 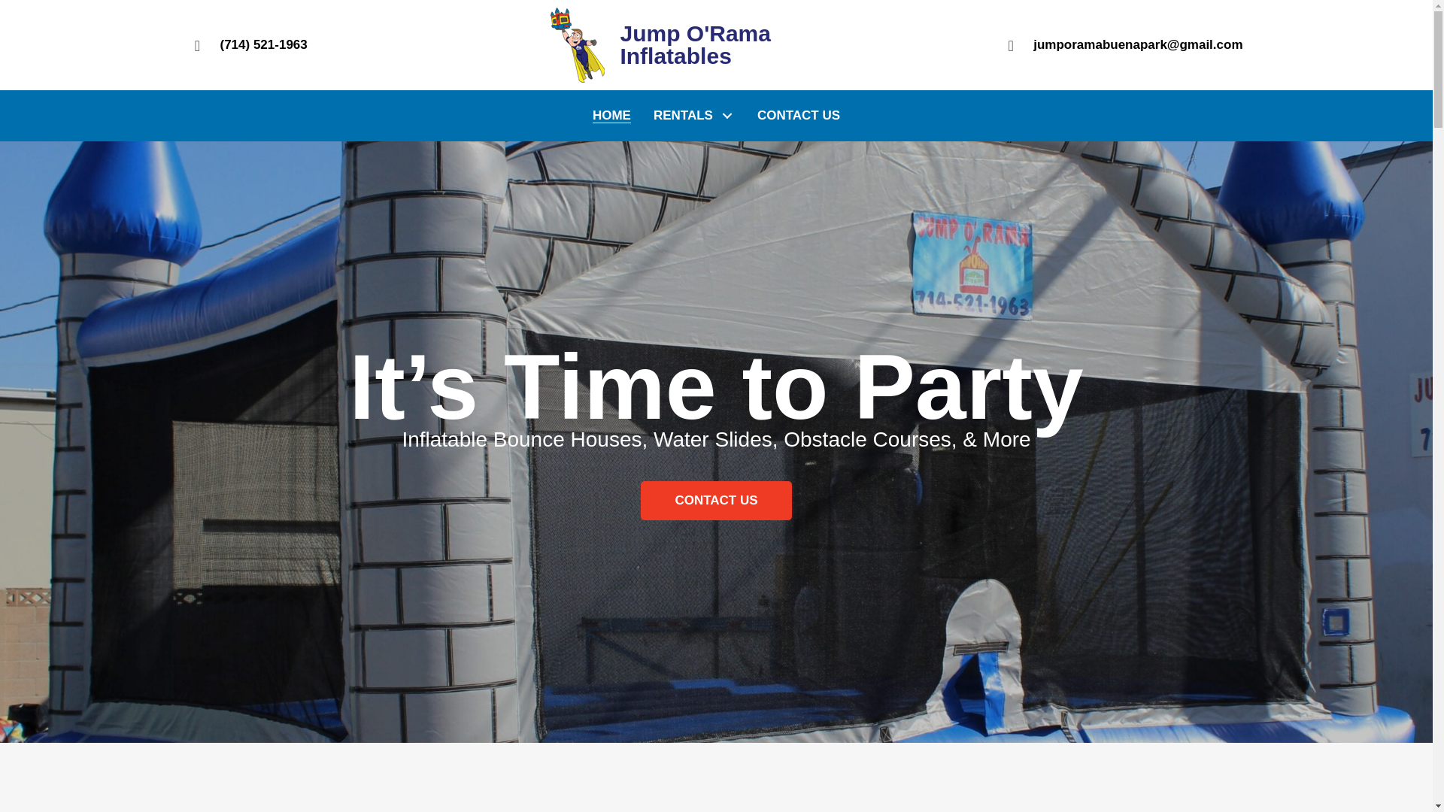 I want to click on HOME, so click(x=612, y=116).